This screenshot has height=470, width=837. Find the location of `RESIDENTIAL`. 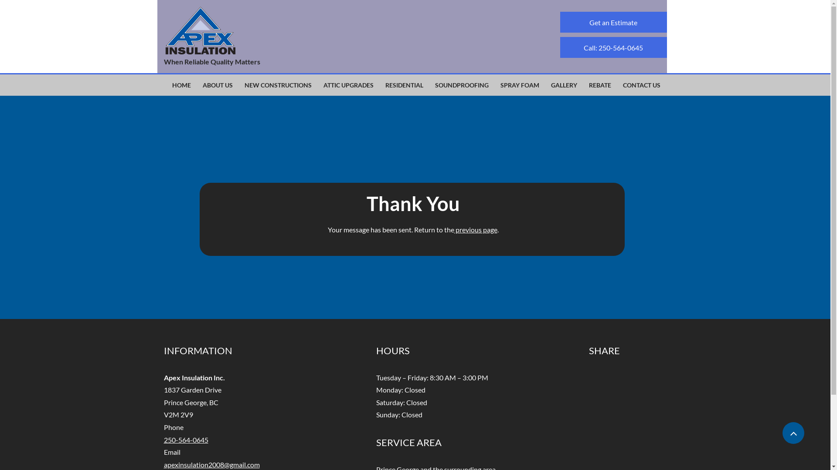

RESIDENTIAL is located at coordinates (405, 85).